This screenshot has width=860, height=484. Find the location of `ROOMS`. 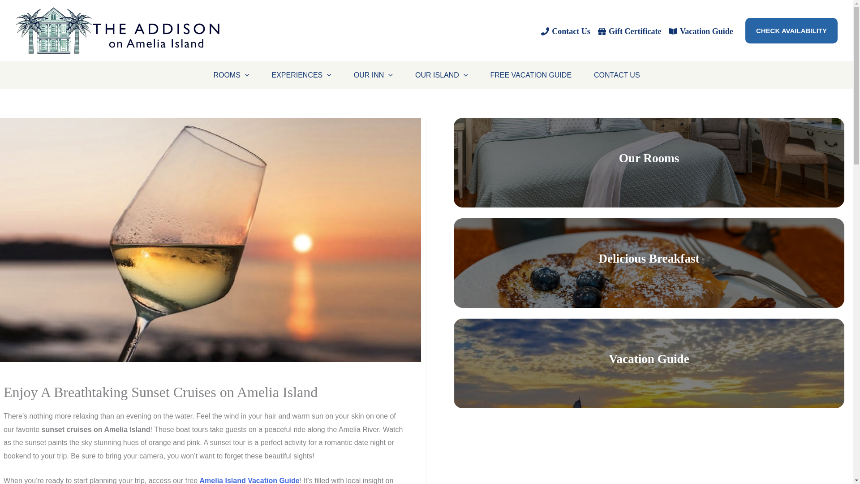

ROOMS is located at coordinates (231, 75).